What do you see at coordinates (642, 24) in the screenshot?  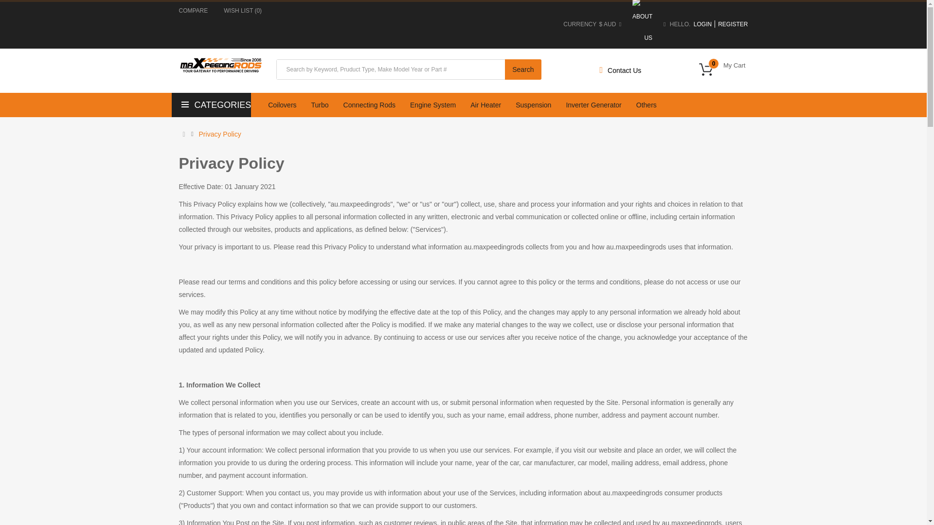 I see `ABOUT US` at bounding box center [642, 24].